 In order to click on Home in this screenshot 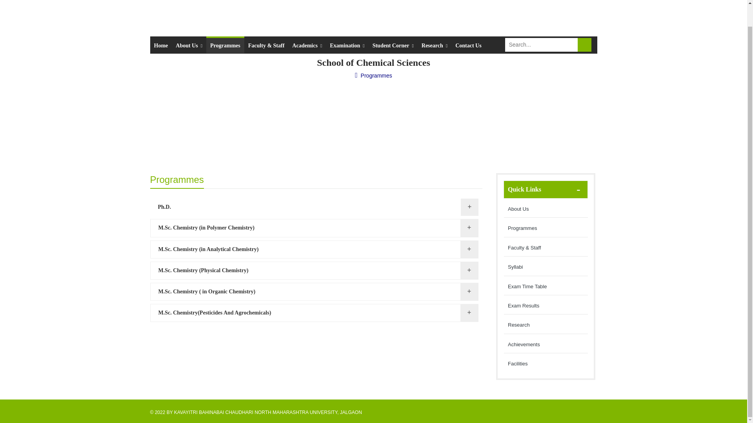, I will do `click(161, 45)`.